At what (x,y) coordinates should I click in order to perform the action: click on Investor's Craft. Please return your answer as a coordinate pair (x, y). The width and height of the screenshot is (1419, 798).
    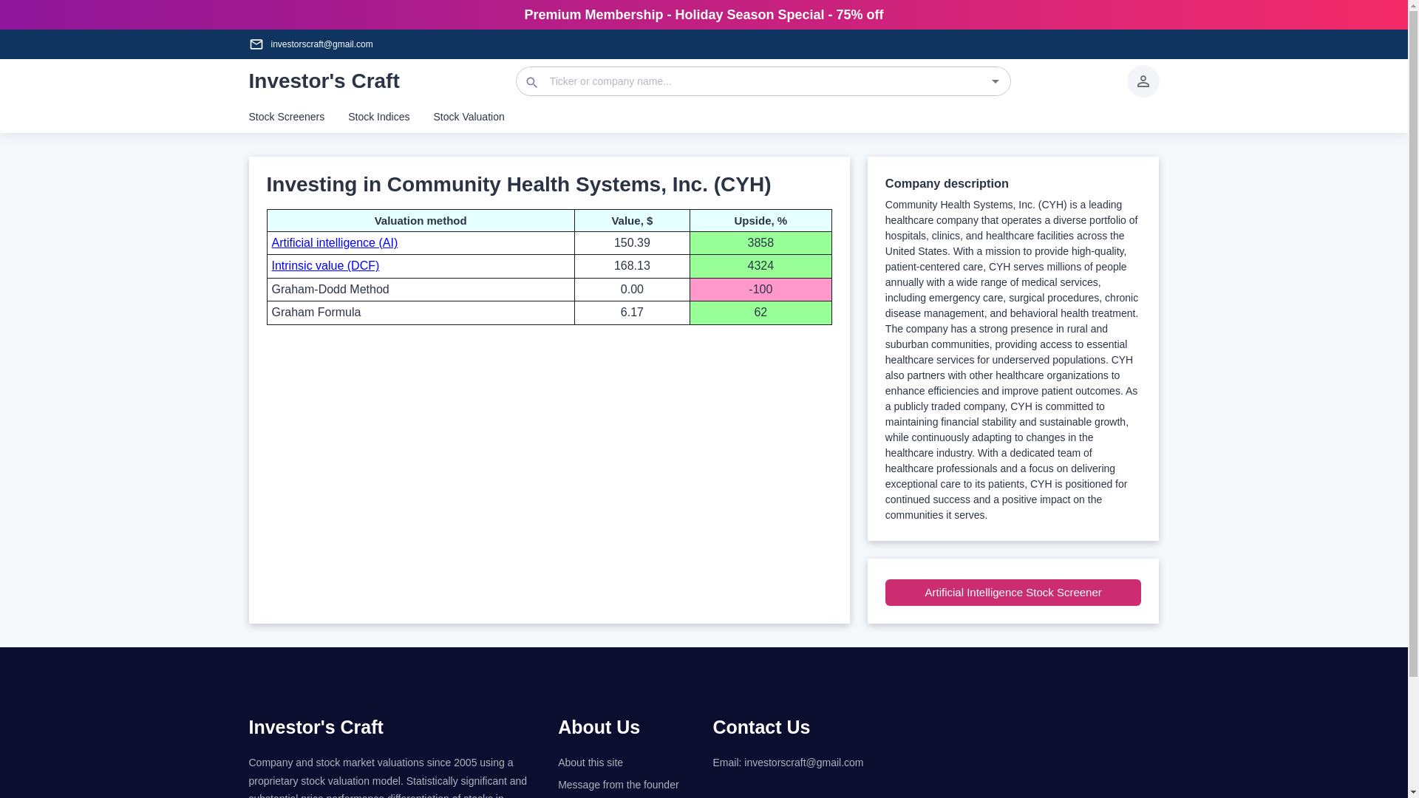
    Looking at the image, I should click on (316, 726).